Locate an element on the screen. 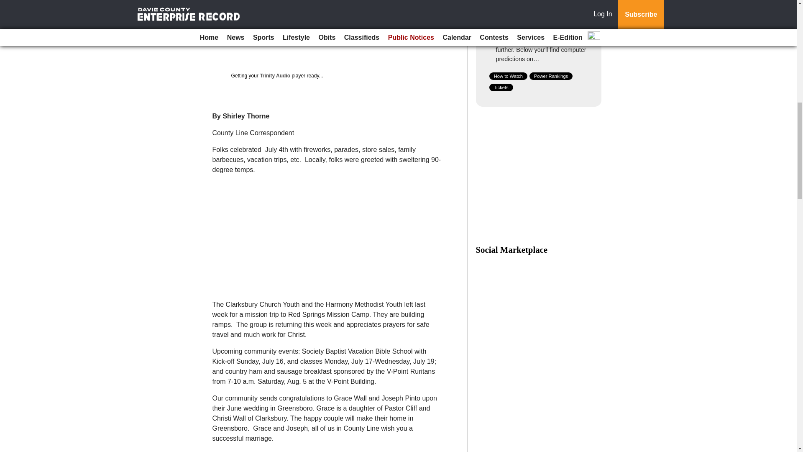 This screenshot has height=452, width=803. How to Watch is located at coordinates (508, 76).